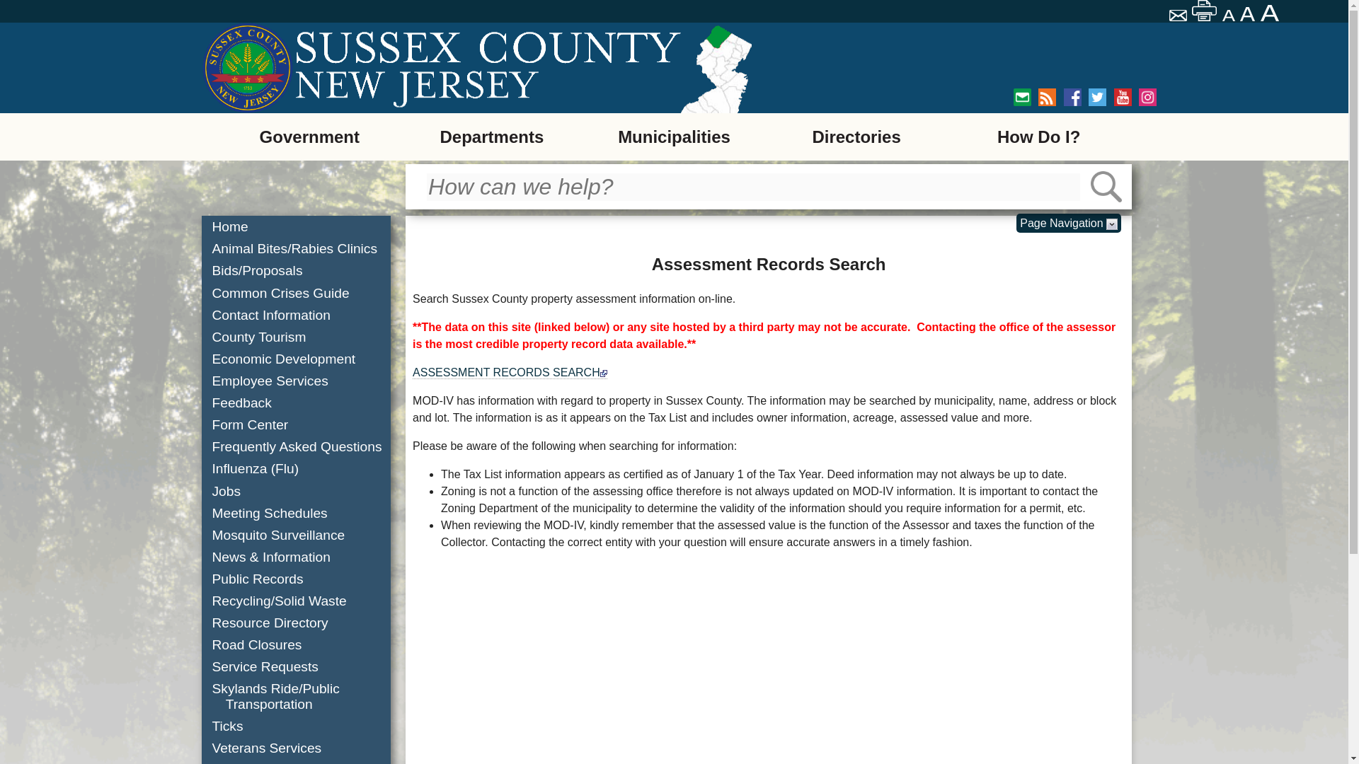  I want to click on Print page, so click(1205, 11).